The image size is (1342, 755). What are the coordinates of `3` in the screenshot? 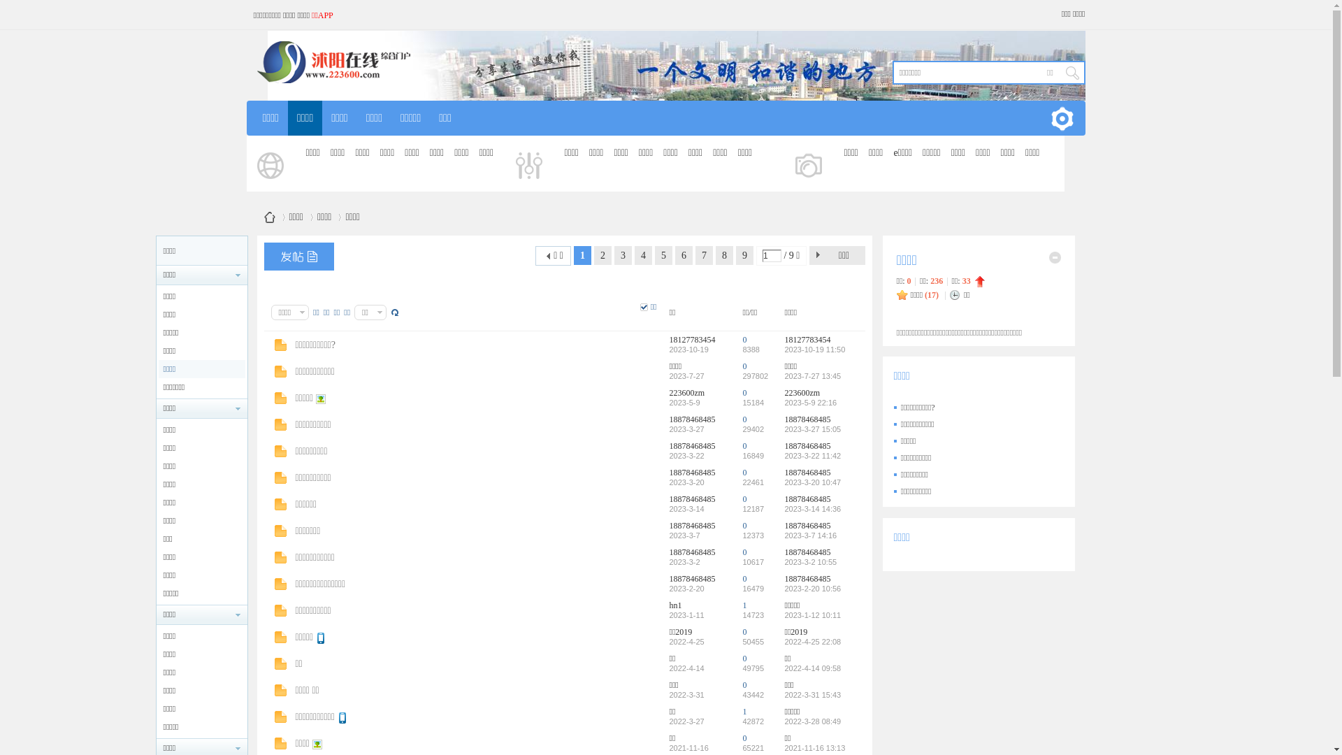 It's located at (623, 256).